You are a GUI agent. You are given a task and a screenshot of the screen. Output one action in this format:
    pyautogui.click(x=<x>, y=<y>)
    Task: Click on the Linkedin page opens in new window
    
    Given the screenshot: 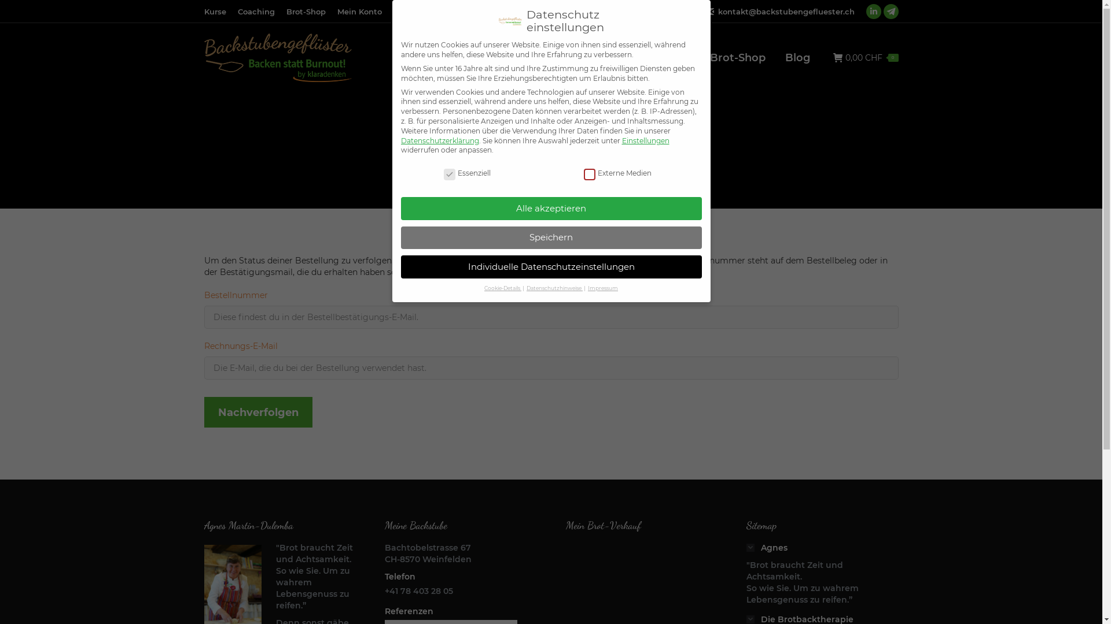 What is the action you would take?
    pyautogui.click(x=873, y=12)
    